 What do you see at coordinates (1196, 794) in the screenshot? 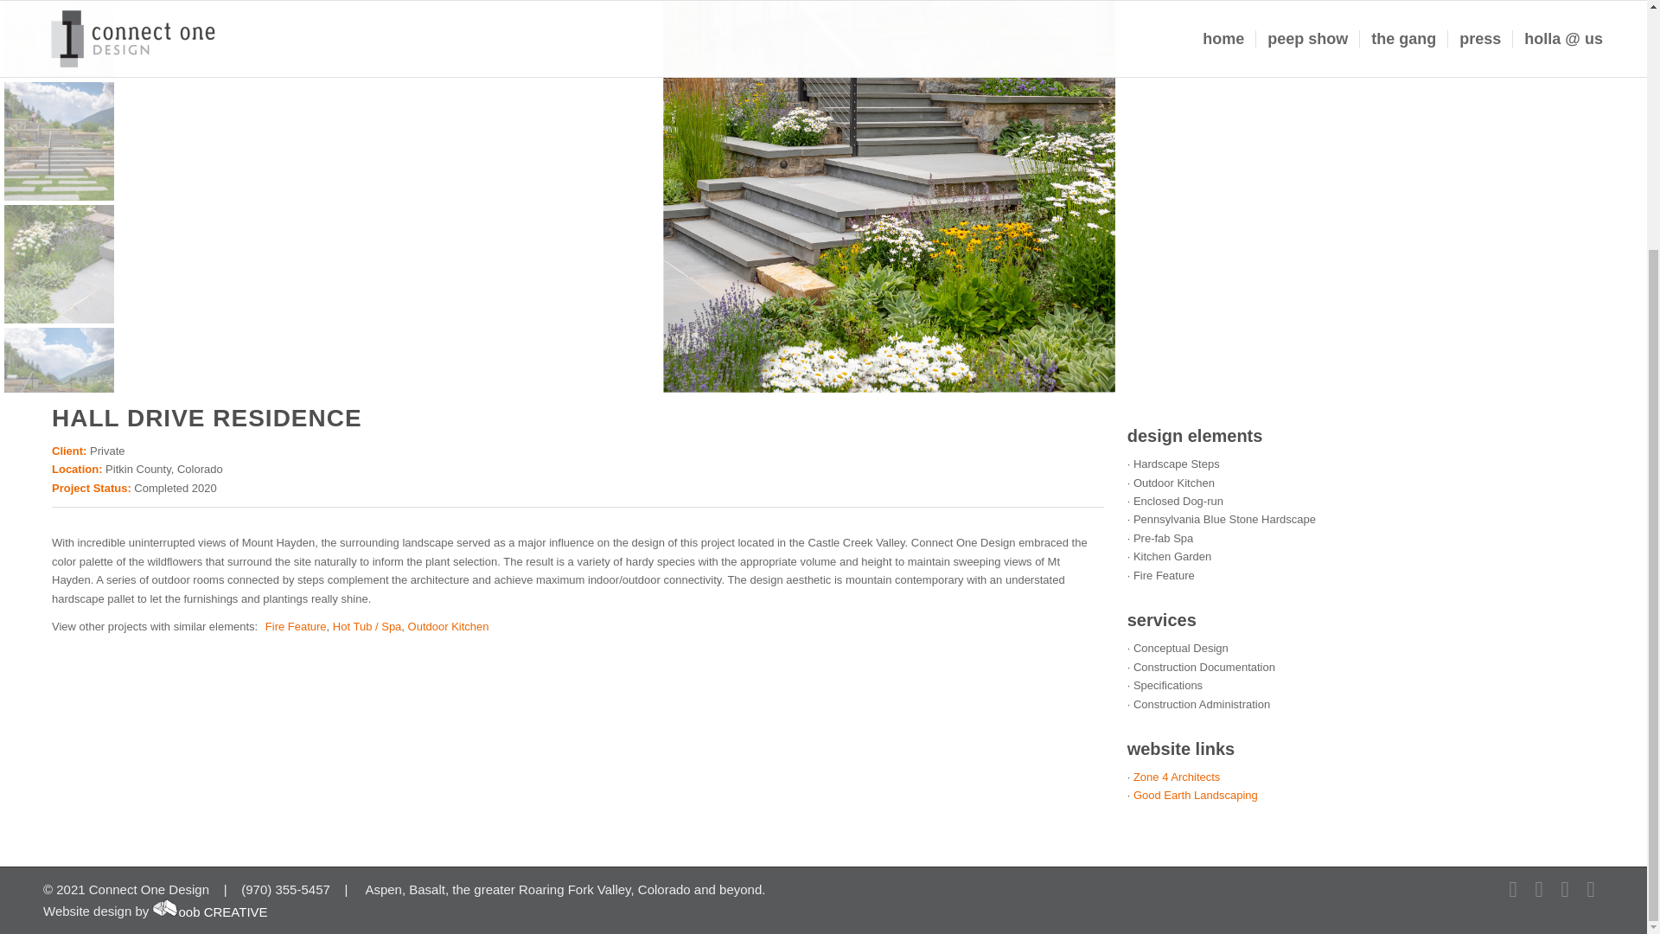
I see `Good Earth Landscaping` at bounding box center [1196, 794].